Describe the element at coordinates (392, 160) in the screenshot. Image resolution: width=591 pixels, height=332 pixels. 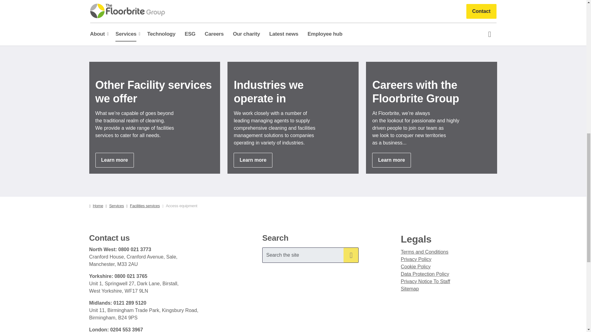
I see `Careers` at that location.